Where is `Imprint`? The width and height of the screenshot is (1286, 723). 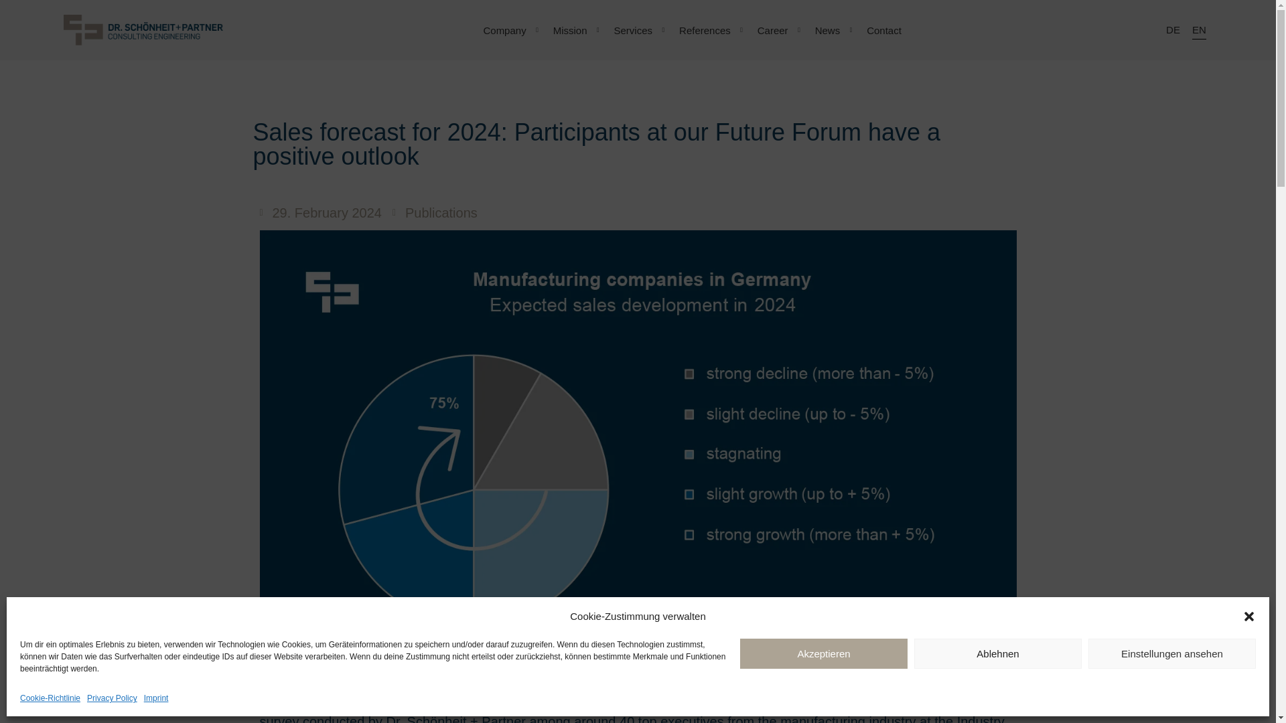 Imprint is located at coordinates (156, 699).